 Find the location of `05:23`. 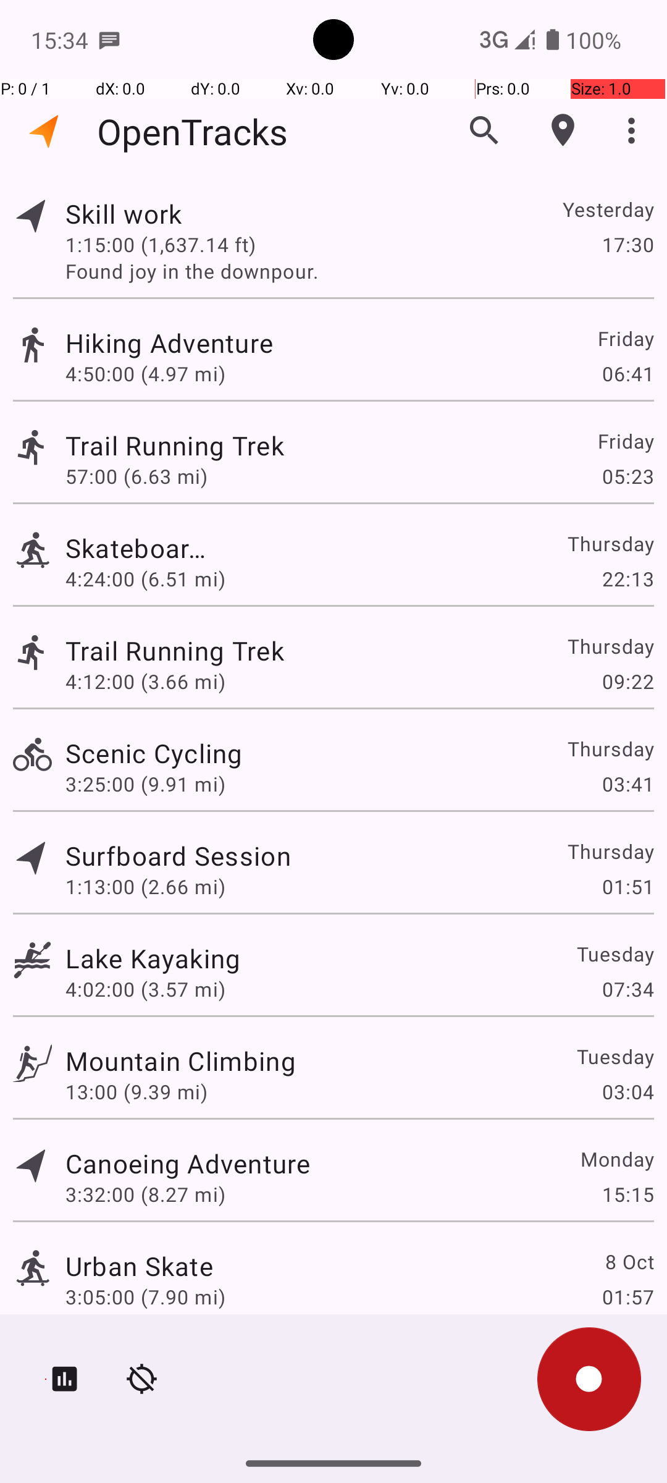

05:23 is located at coordinates (627, 476).